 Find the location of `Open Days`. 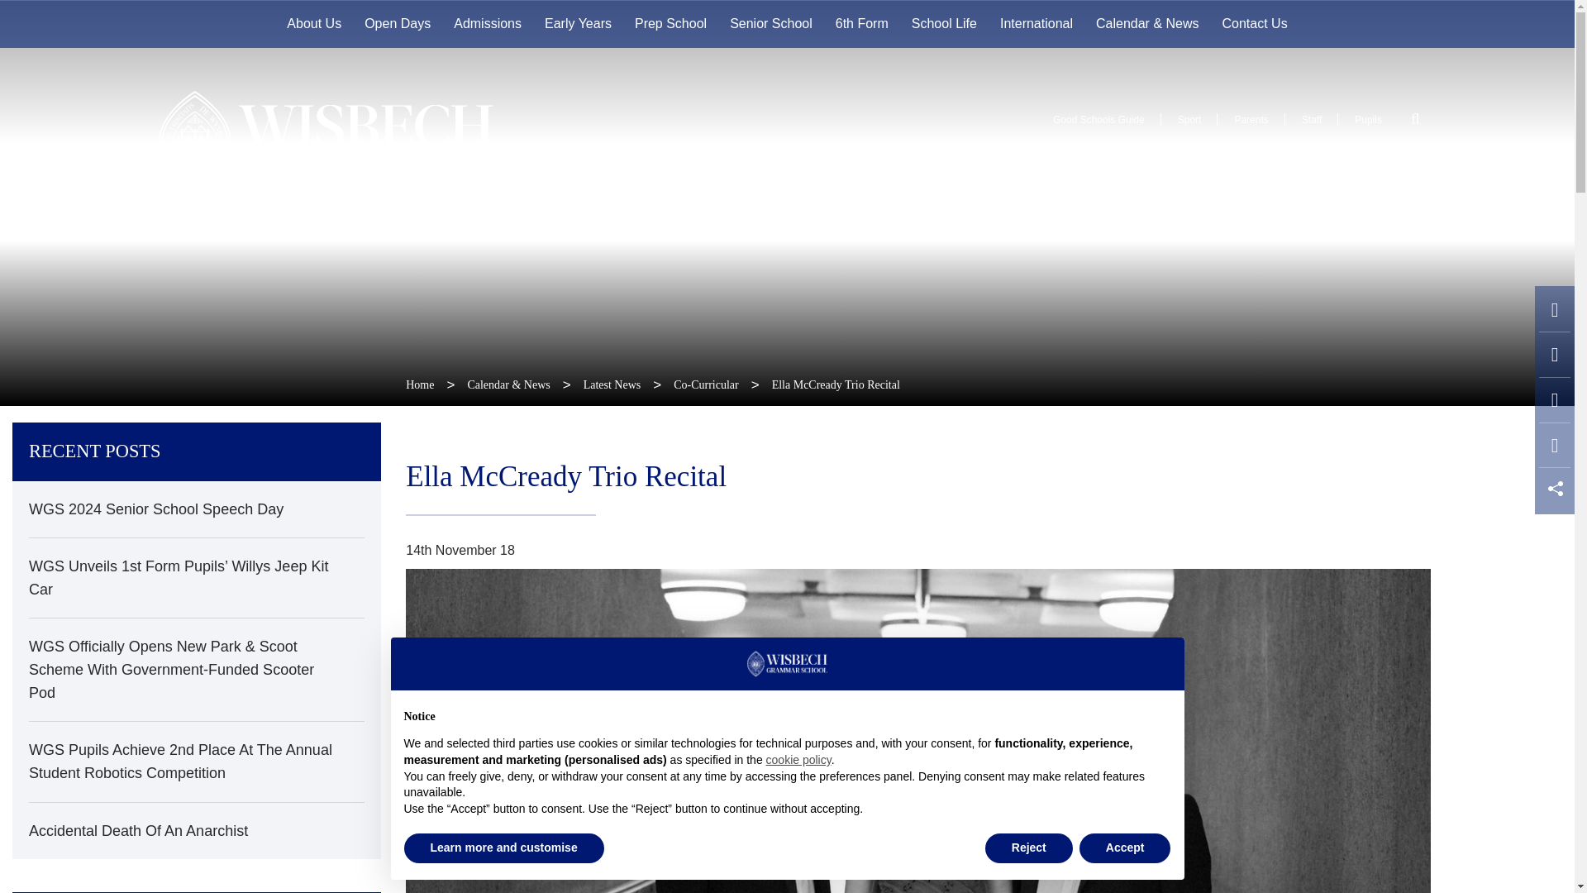

Open Days is located at coordinates (397, 24).